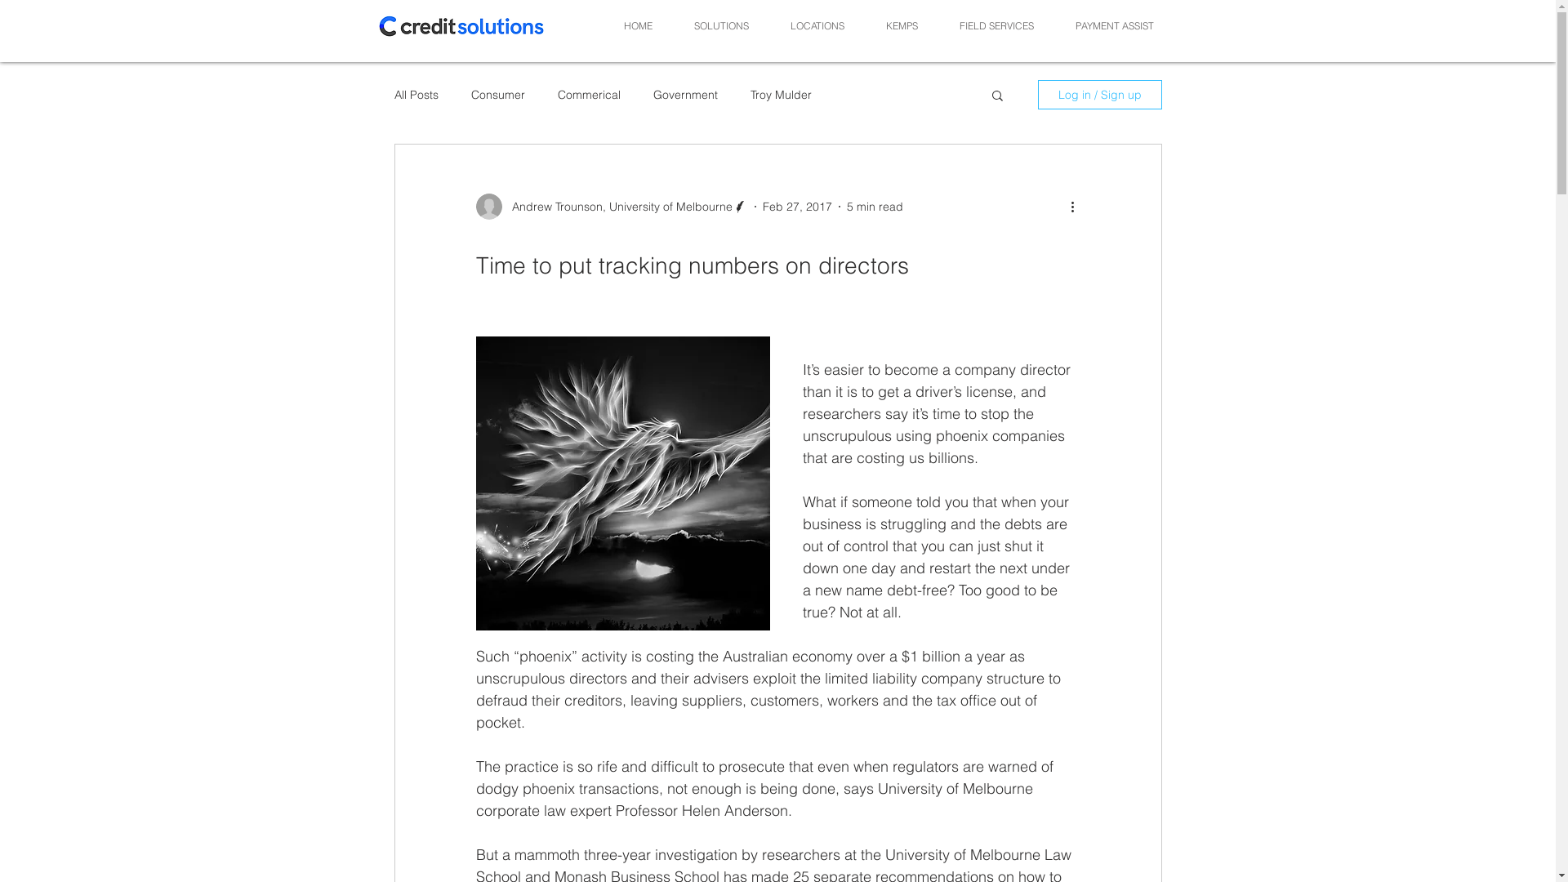  I want to click on Troy Mulder, so click(781, 95).